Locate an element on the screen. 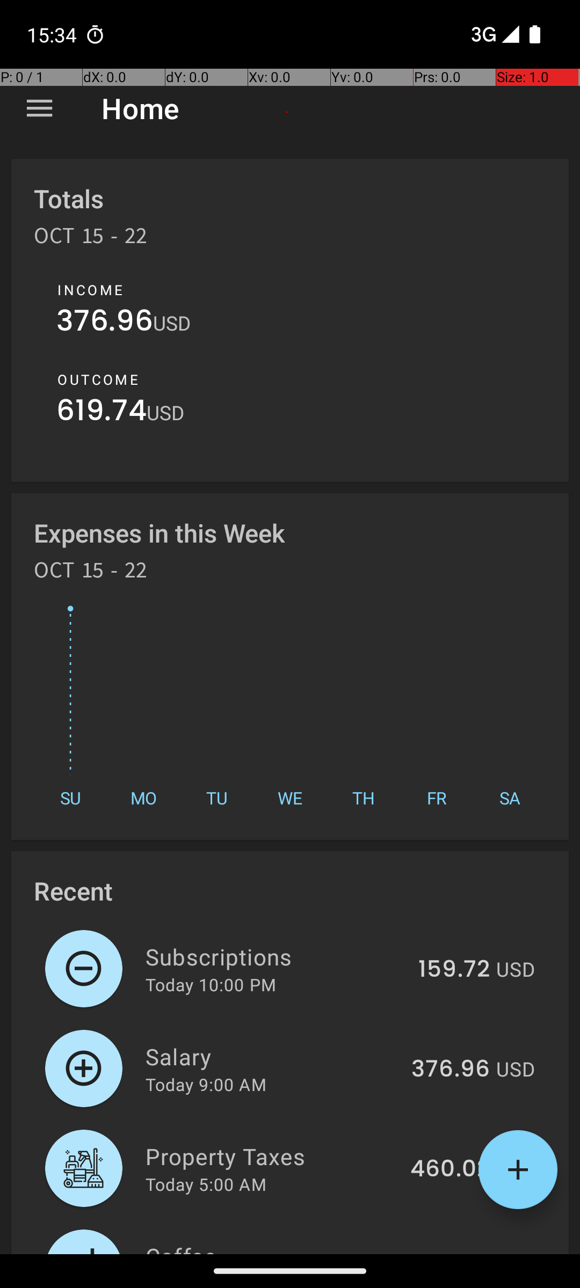 Image resolution: width=580 pixels, height=1288 pixels. 619.74 is located at coordinates (102, 413).